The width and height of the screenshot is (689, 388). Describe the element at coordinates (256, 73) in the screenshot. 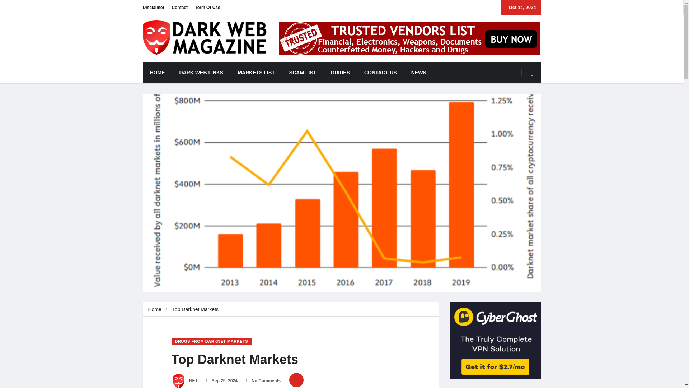

I see `MARKETS LIST` at that location.